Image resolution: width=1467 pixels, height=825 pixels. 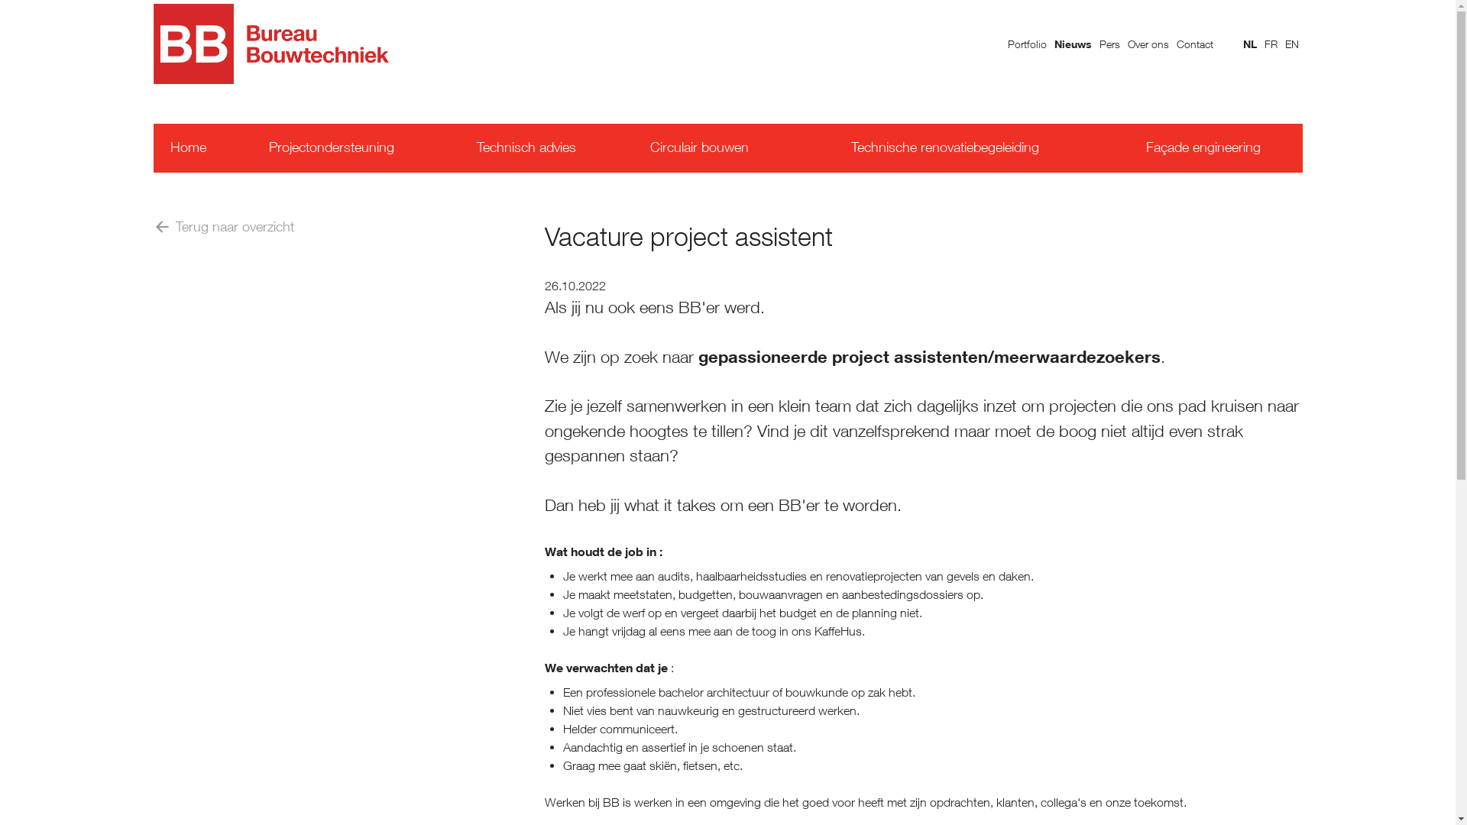 What do you see at coordinates (945, 148) in the screenshot?
I see `Technische renovatiebegeleiding` at bounding box center [945, 148].